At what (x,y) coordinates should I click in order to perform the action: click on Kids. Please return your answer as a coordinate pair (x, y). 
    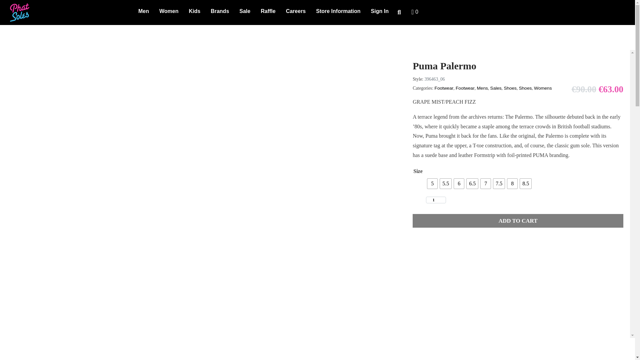
    Looking at the image, I should click on (196, 12).